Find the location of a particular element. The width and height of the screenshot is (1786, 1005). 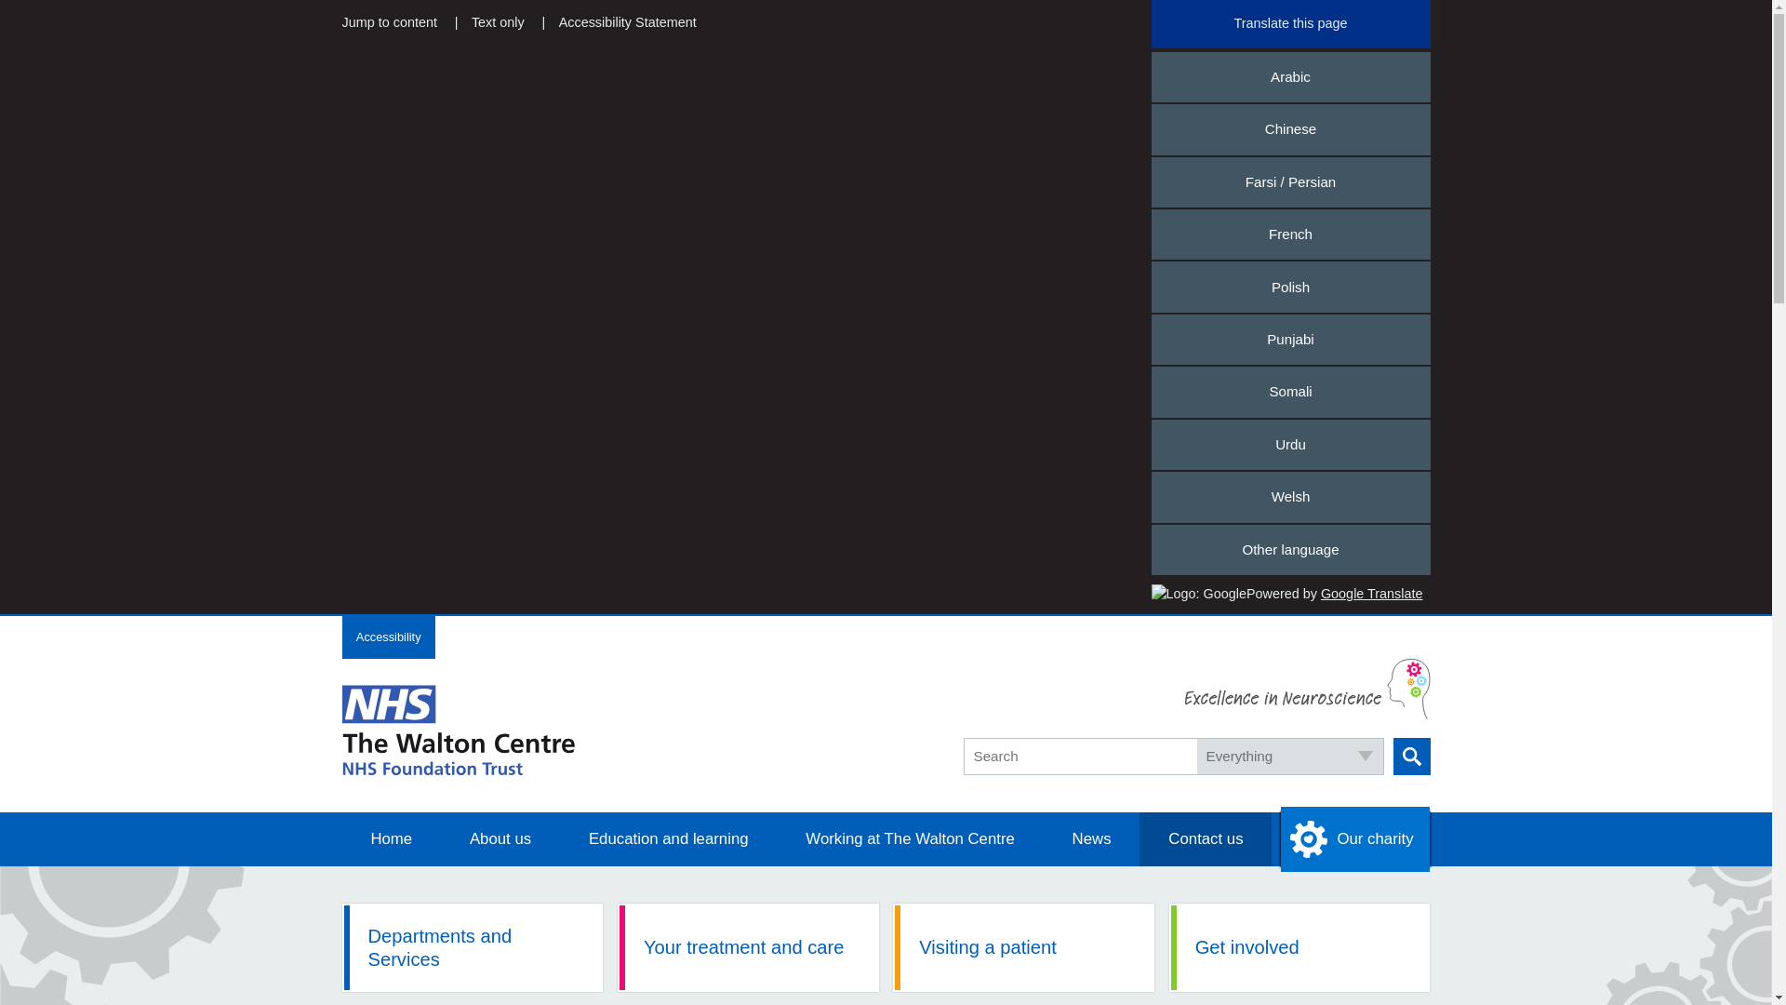

About us is located at coordinates (500, 839).